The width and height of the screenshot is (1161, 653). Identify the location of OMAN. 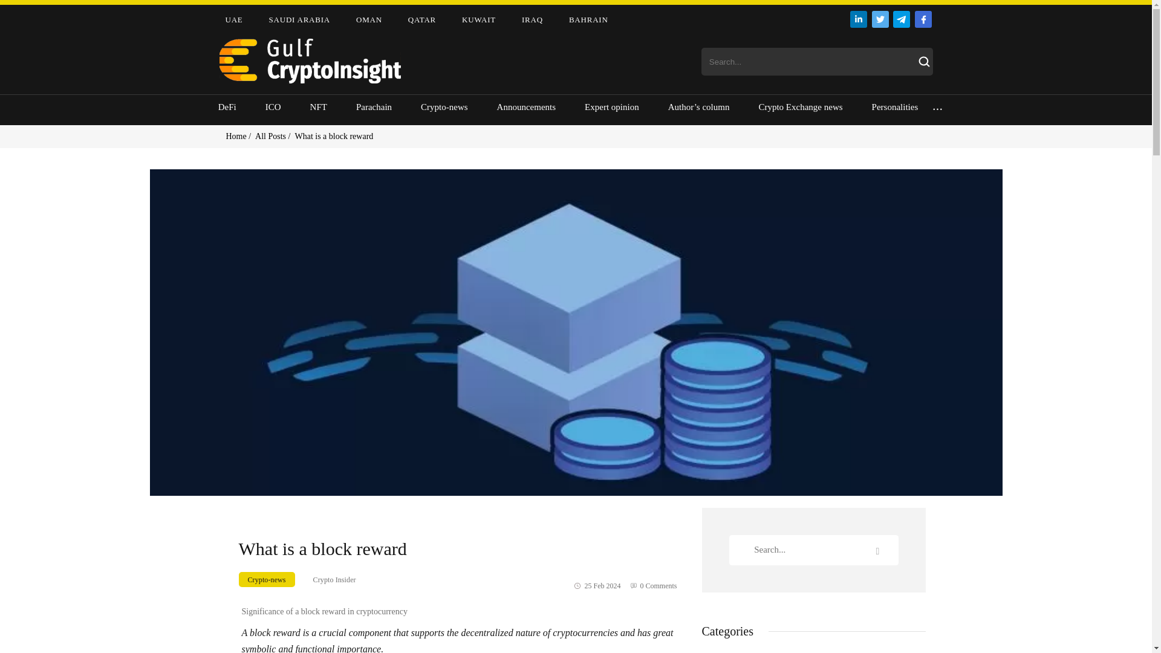
(369, 20).